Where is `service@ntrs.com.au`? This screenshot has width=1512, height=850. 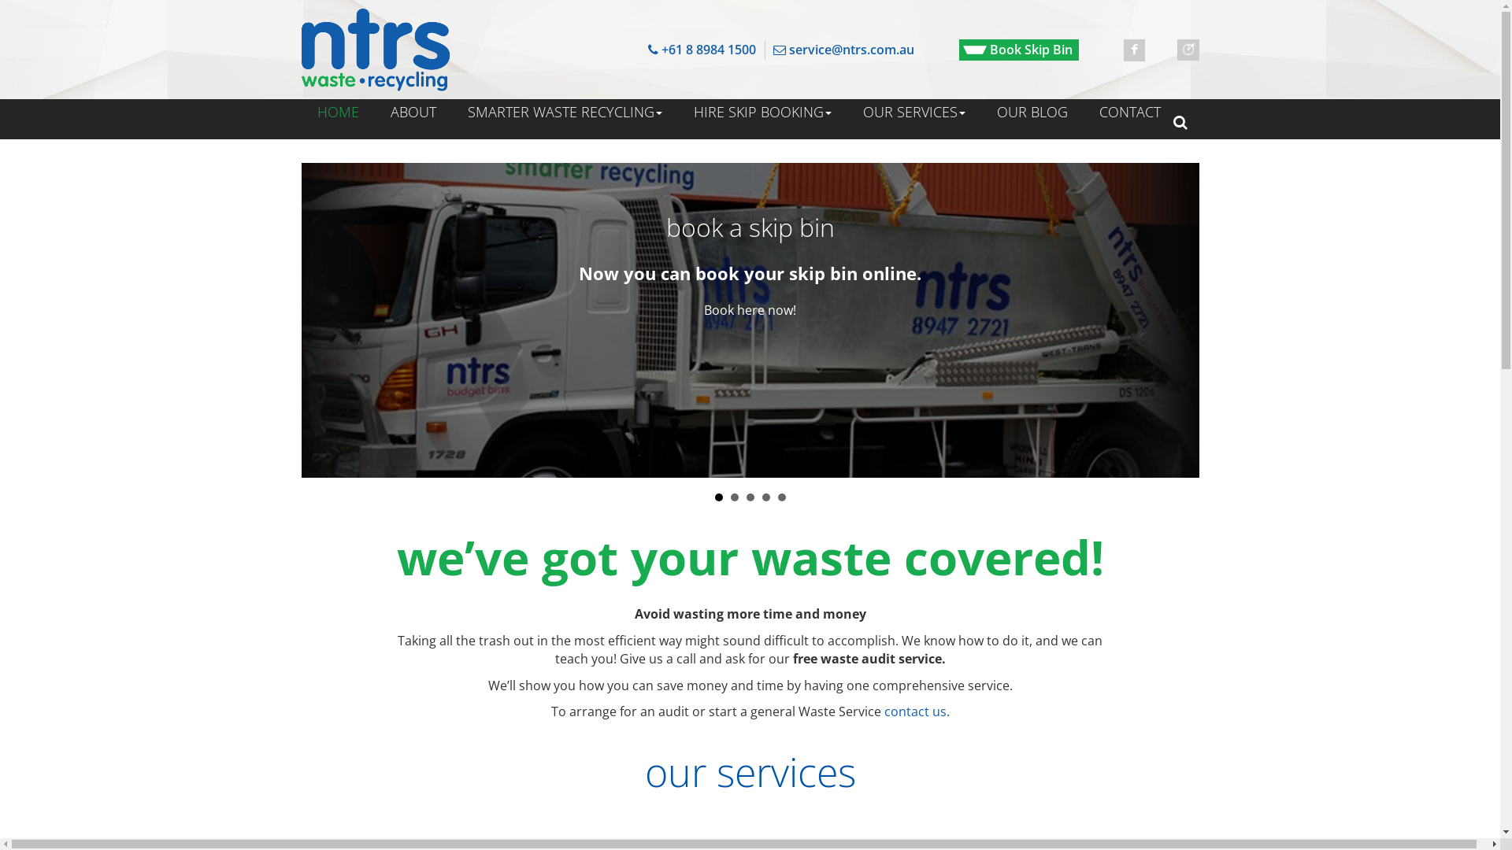 service@ntrs.com.au is located at coordinates (843, 50).